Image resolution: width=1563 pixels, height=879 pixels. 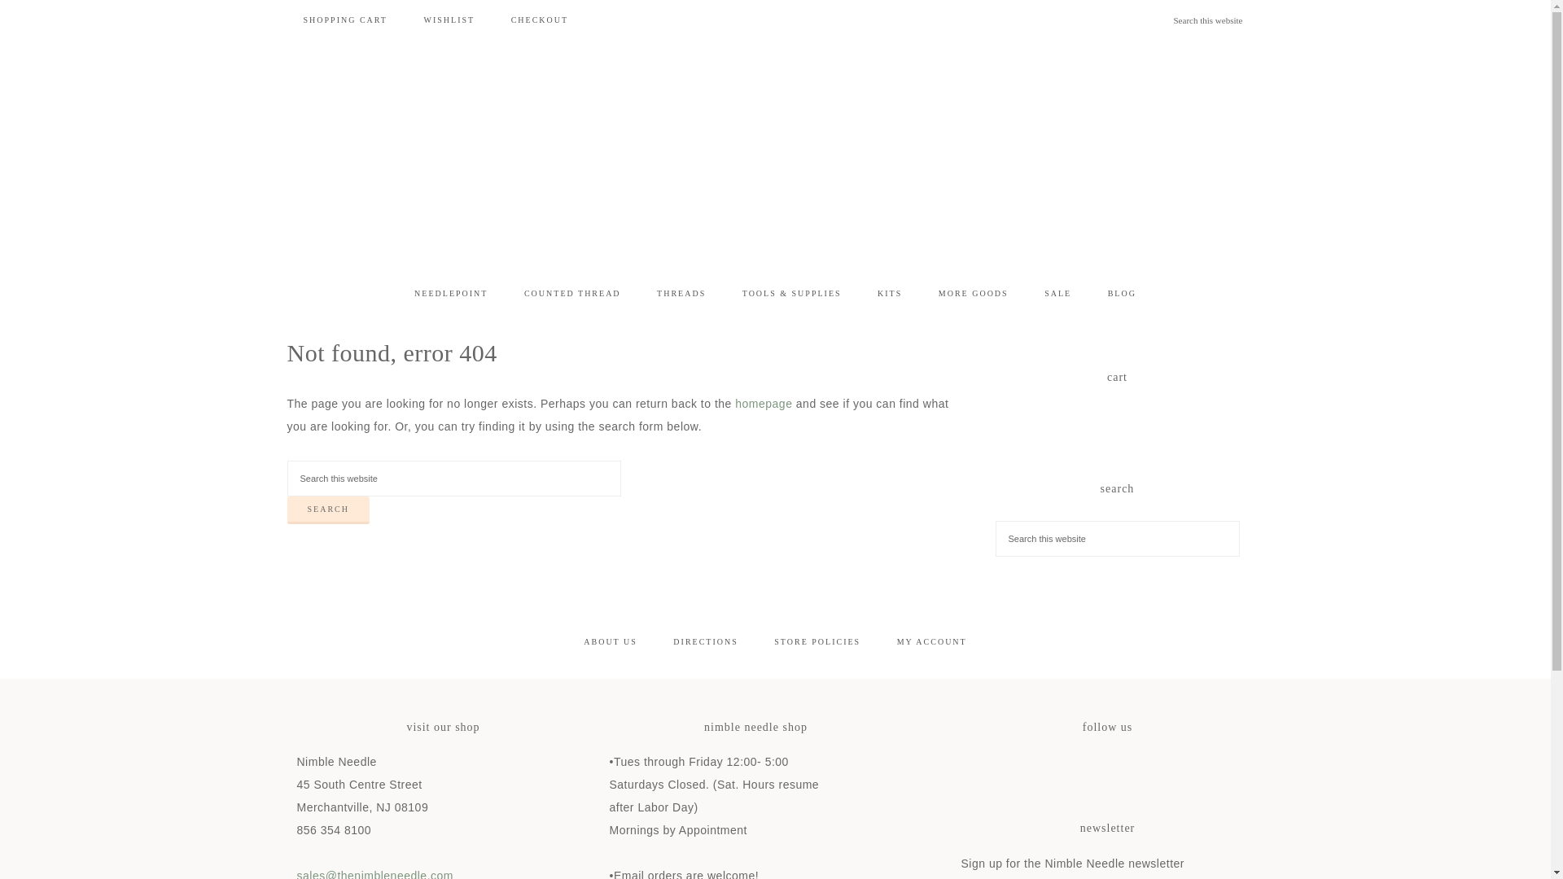 I want to click on WISHLIST, so click(x=448, y=20).